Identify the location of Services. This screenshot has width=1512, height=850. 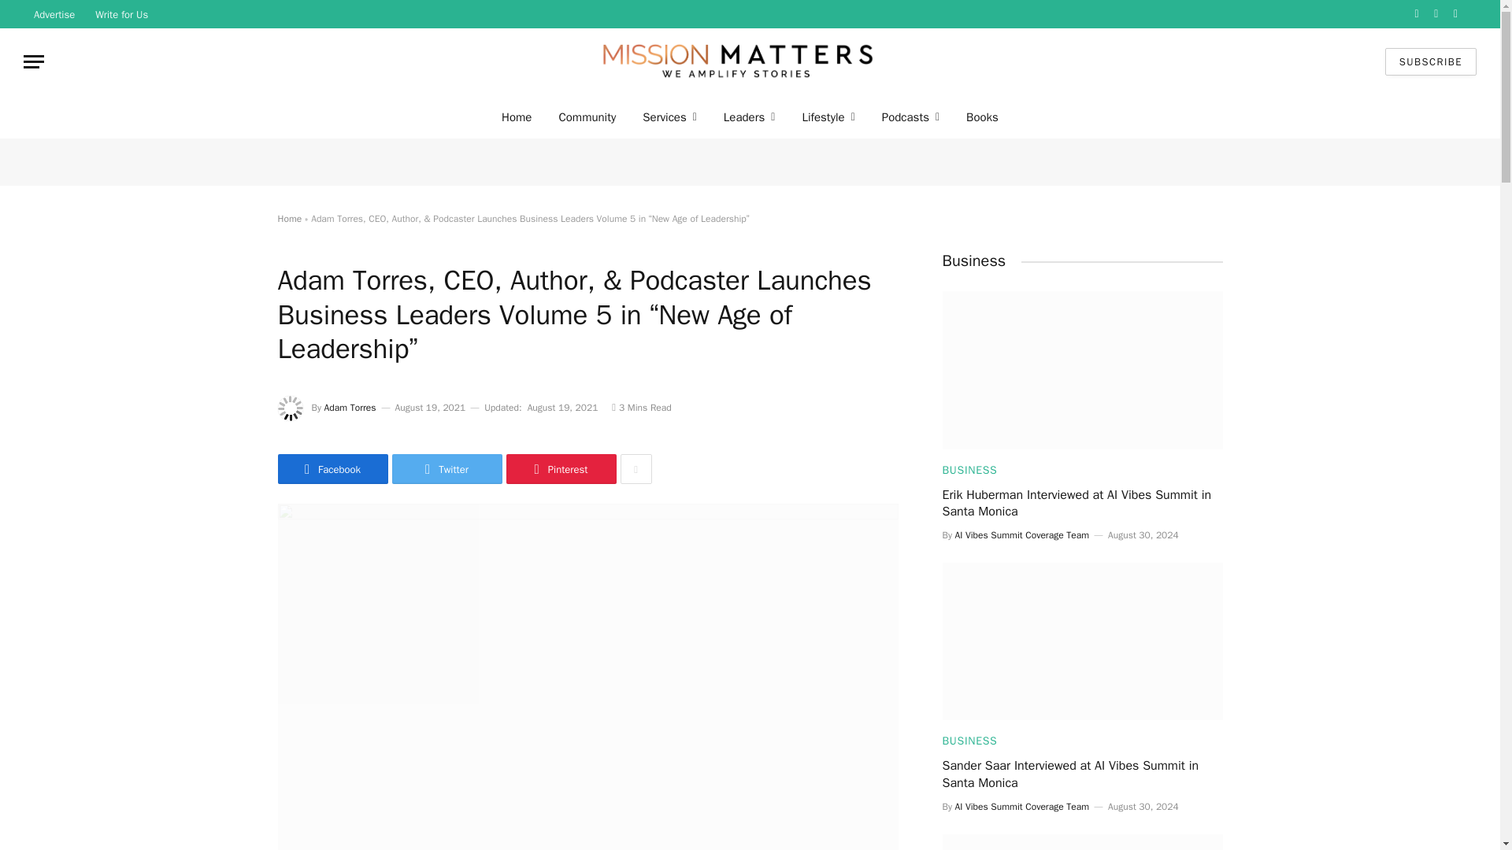
(669, 116).